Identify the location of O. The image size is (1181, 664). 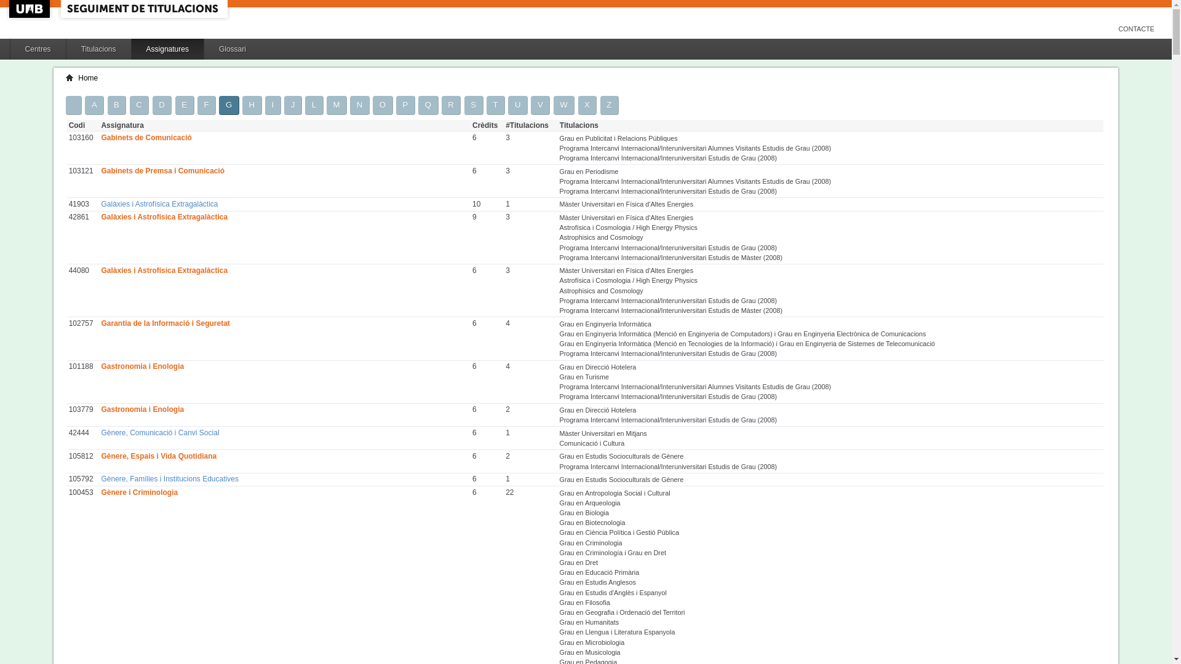
(383, 105).